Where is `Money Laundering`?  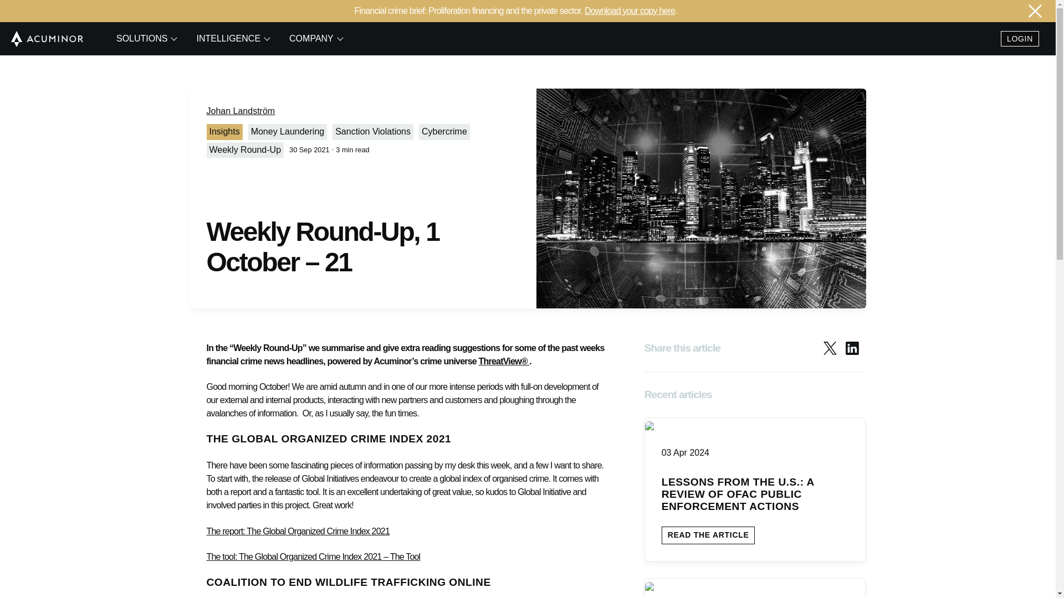
Money Laundering is located at coordinates (288, 131).